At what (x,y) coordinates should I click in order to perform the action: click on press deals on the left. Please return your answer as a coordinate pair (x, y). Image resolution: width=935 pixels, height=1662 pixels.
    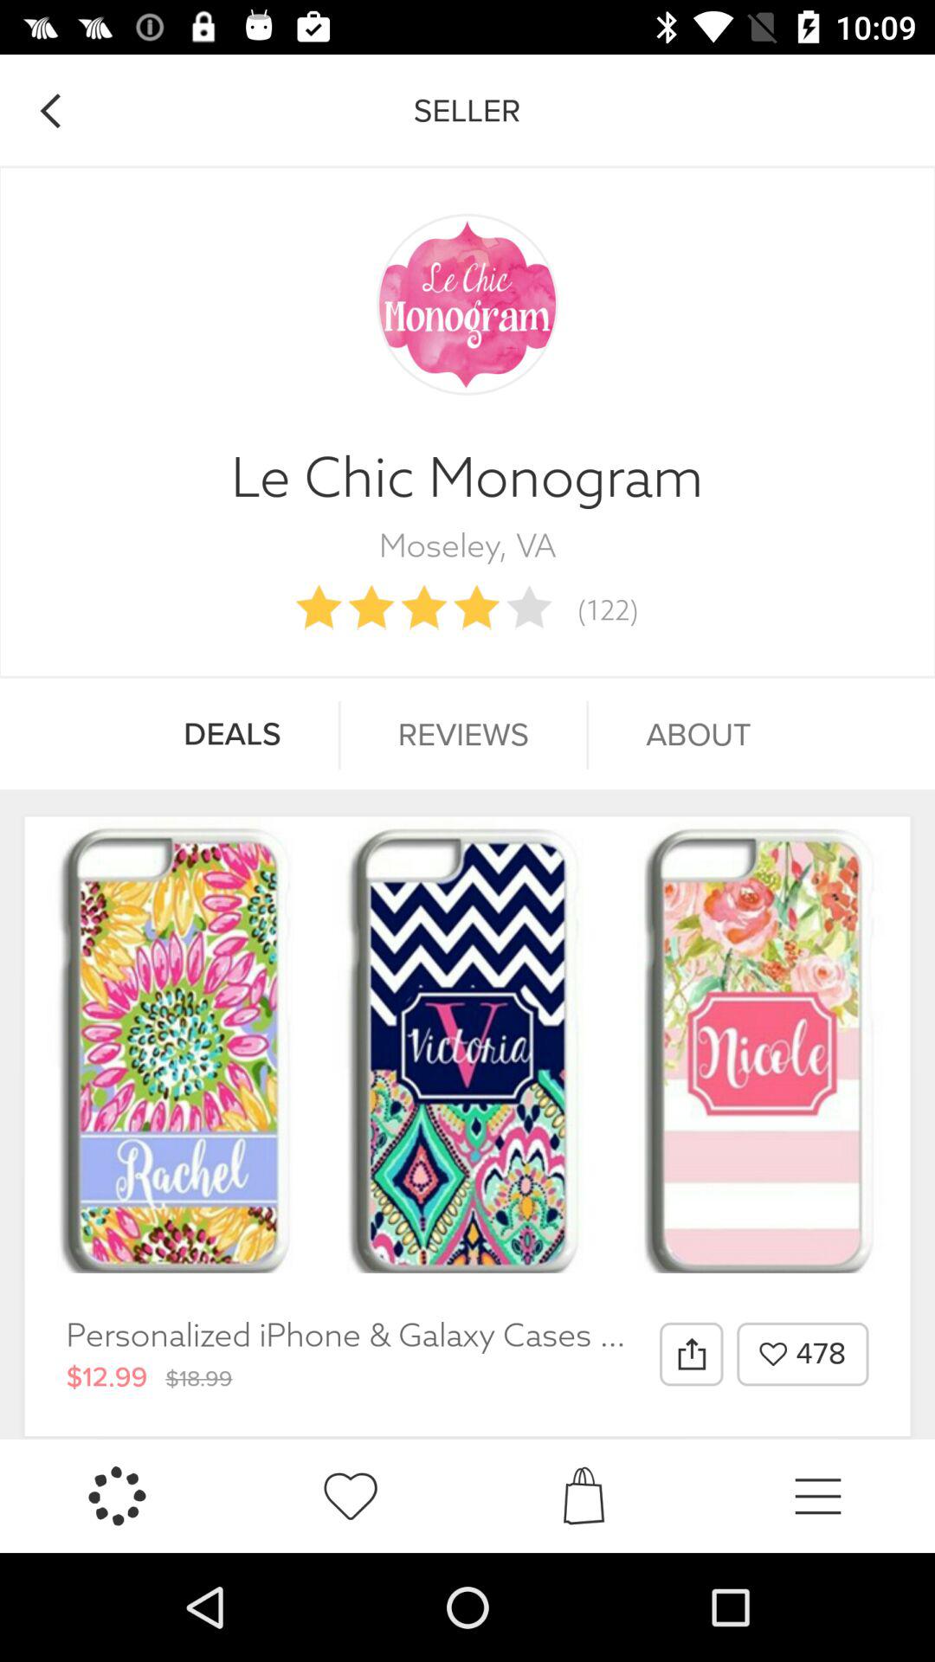
    Looking at the image, I should click on (232, 735).